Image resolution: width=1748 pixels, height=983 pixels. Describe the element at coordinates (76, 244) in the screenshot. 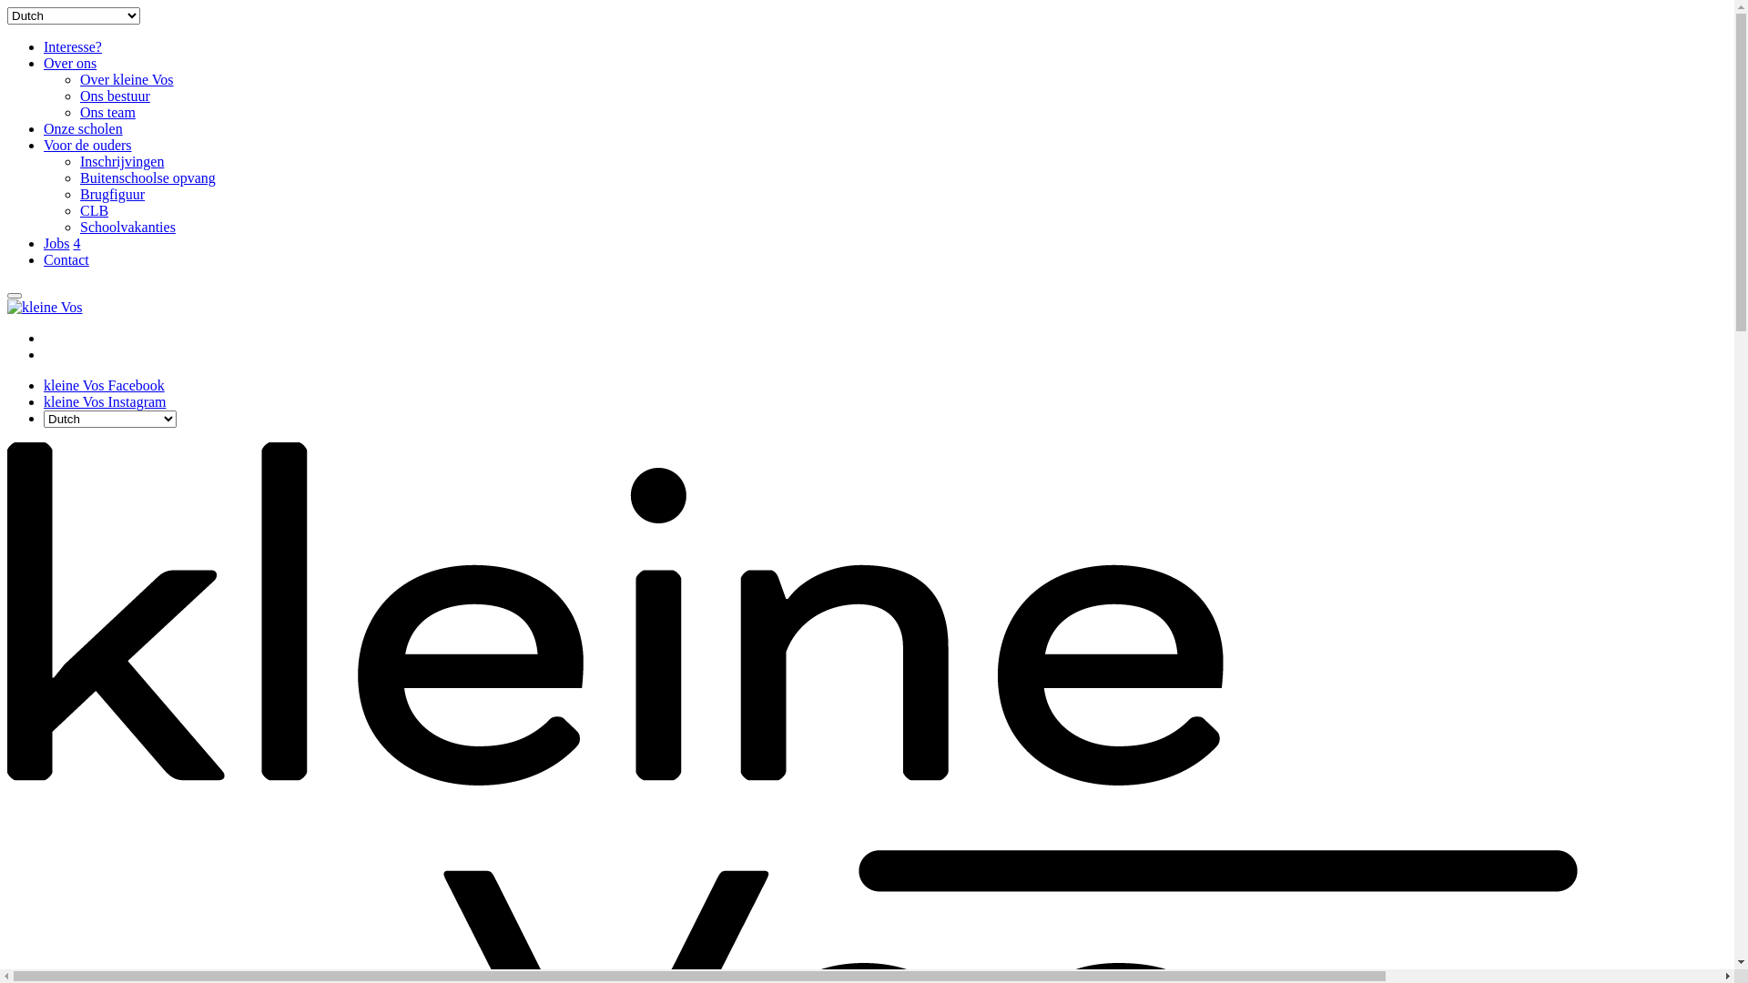

I see `4` at that location.